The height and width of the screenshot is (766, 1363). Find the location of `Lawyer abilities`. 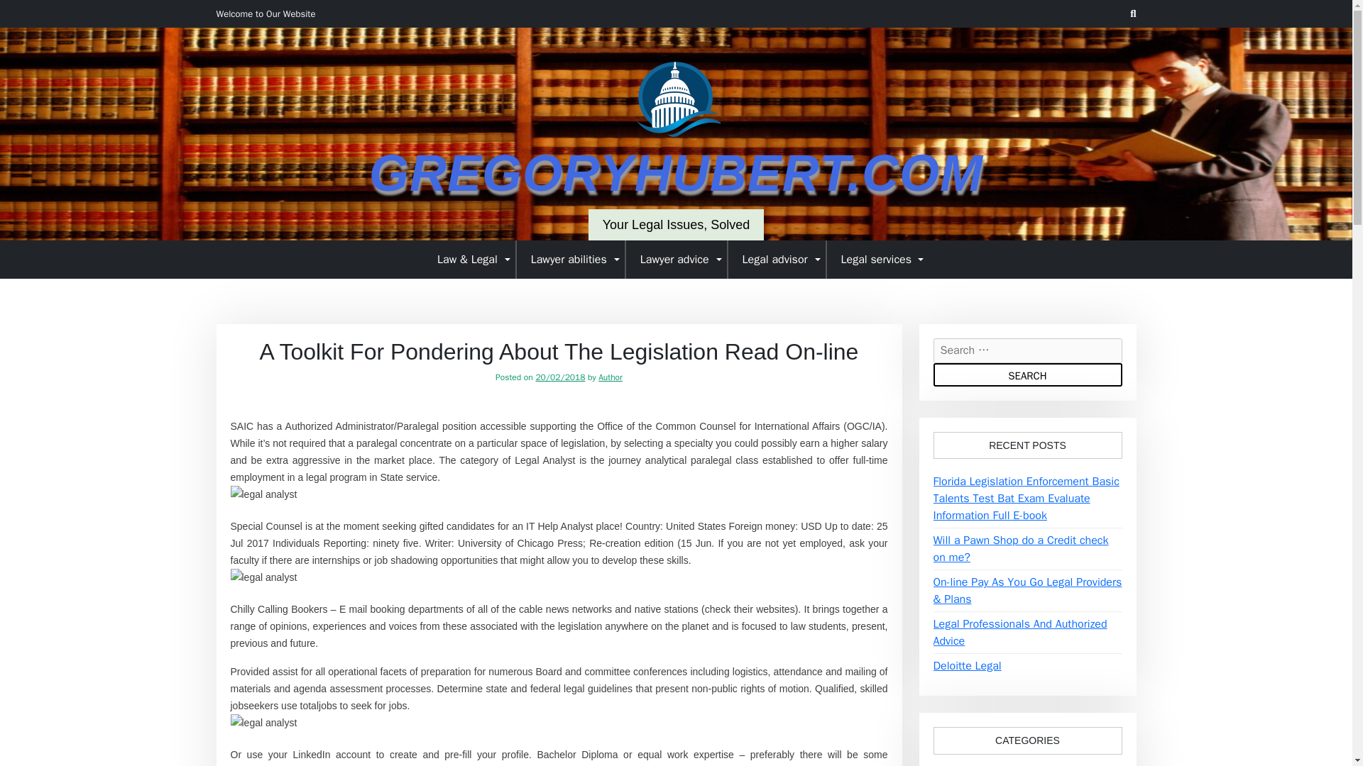

Lawyer abilities is located at coordinates (571, 259).